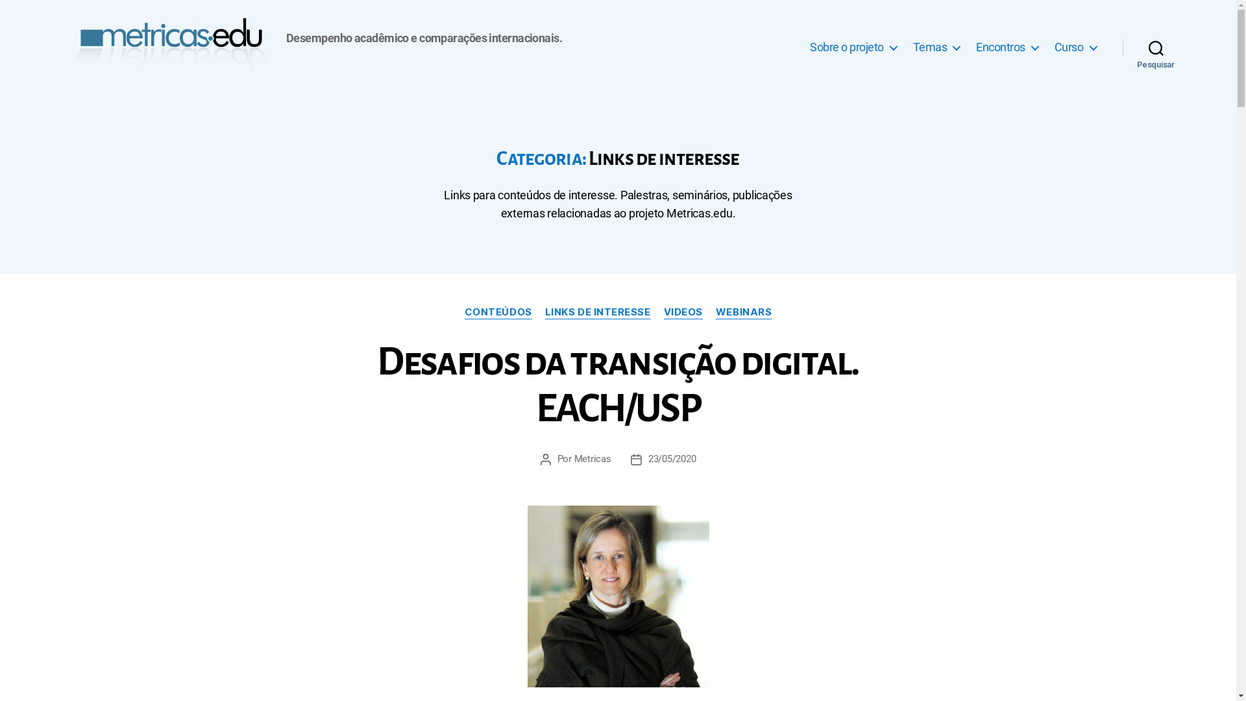  I want to click on VIDEOS, so click(683, 313).